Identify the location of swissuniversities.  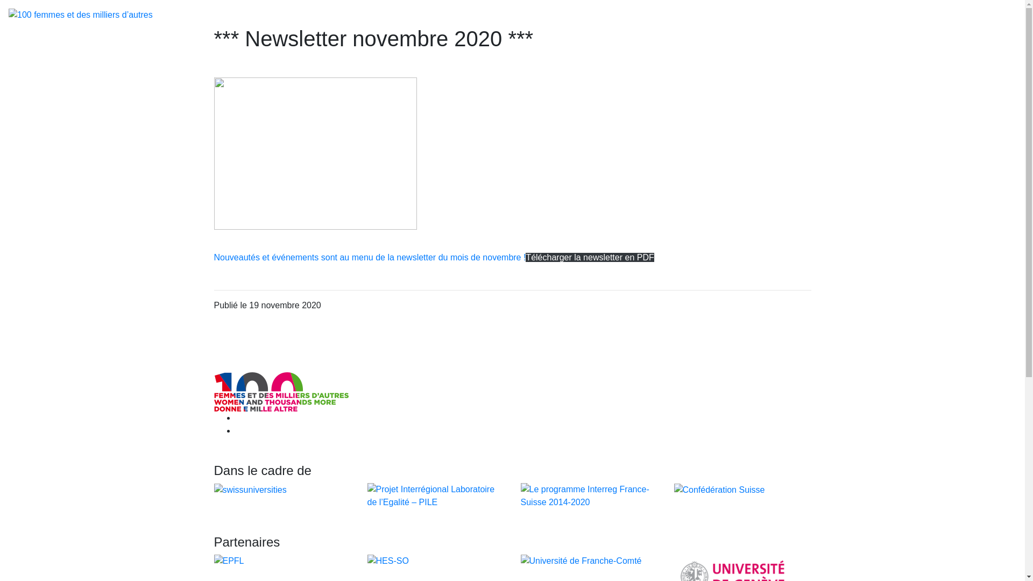
(251, 490).